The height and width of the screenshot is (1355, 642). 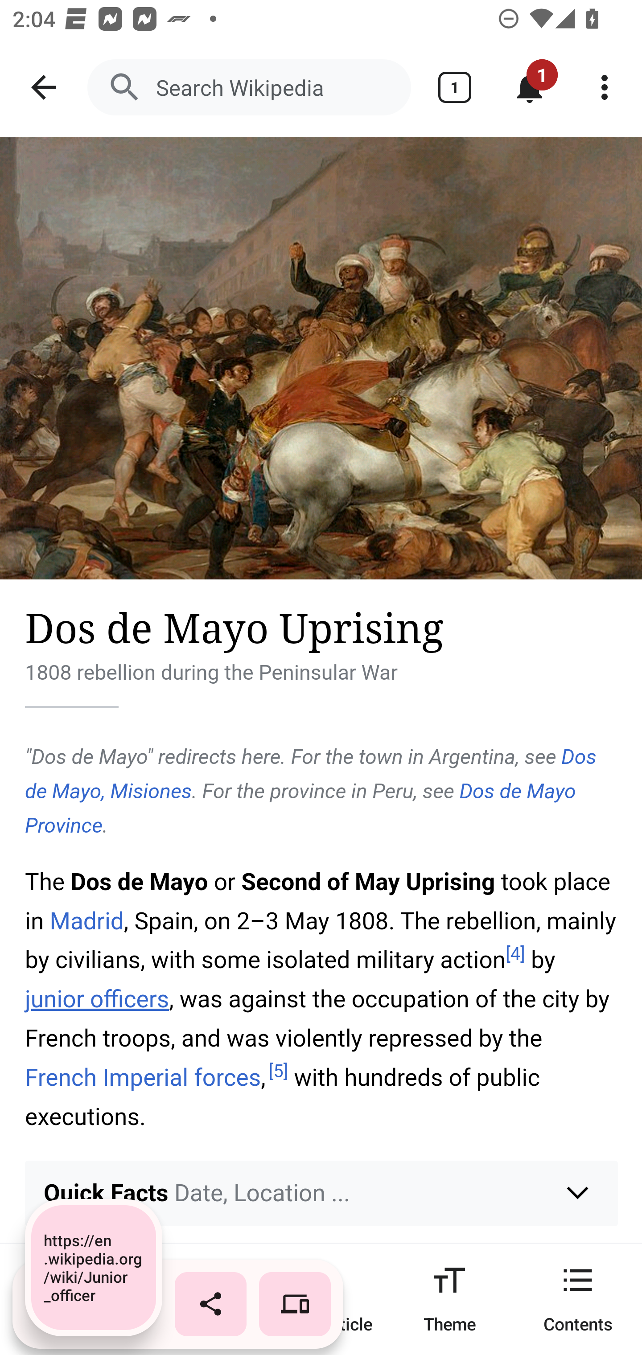 What do you see at coordinates (322, 1193) in the screenshot?
I see `Quick Facts  Date, Location ... Expand table` at bounding box center [322, 1193].